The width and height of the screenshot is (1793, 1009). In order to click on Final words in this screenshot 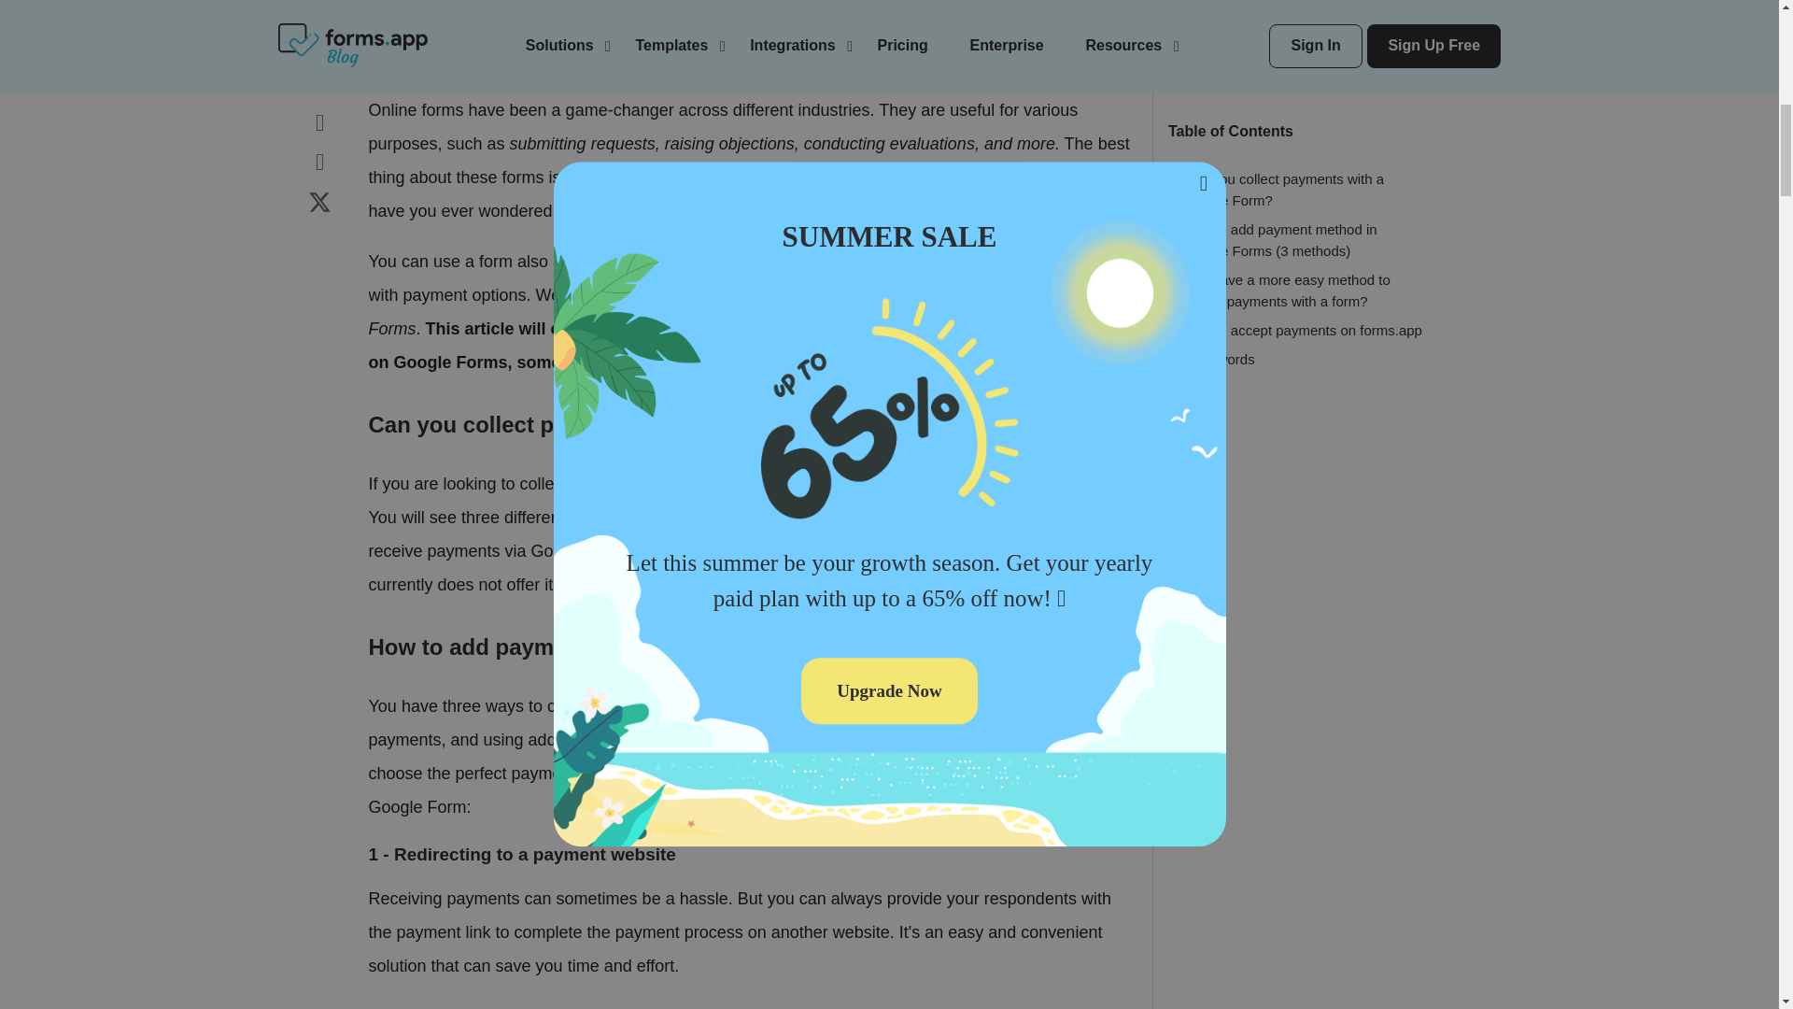, I will do `click(1220, 333)`.